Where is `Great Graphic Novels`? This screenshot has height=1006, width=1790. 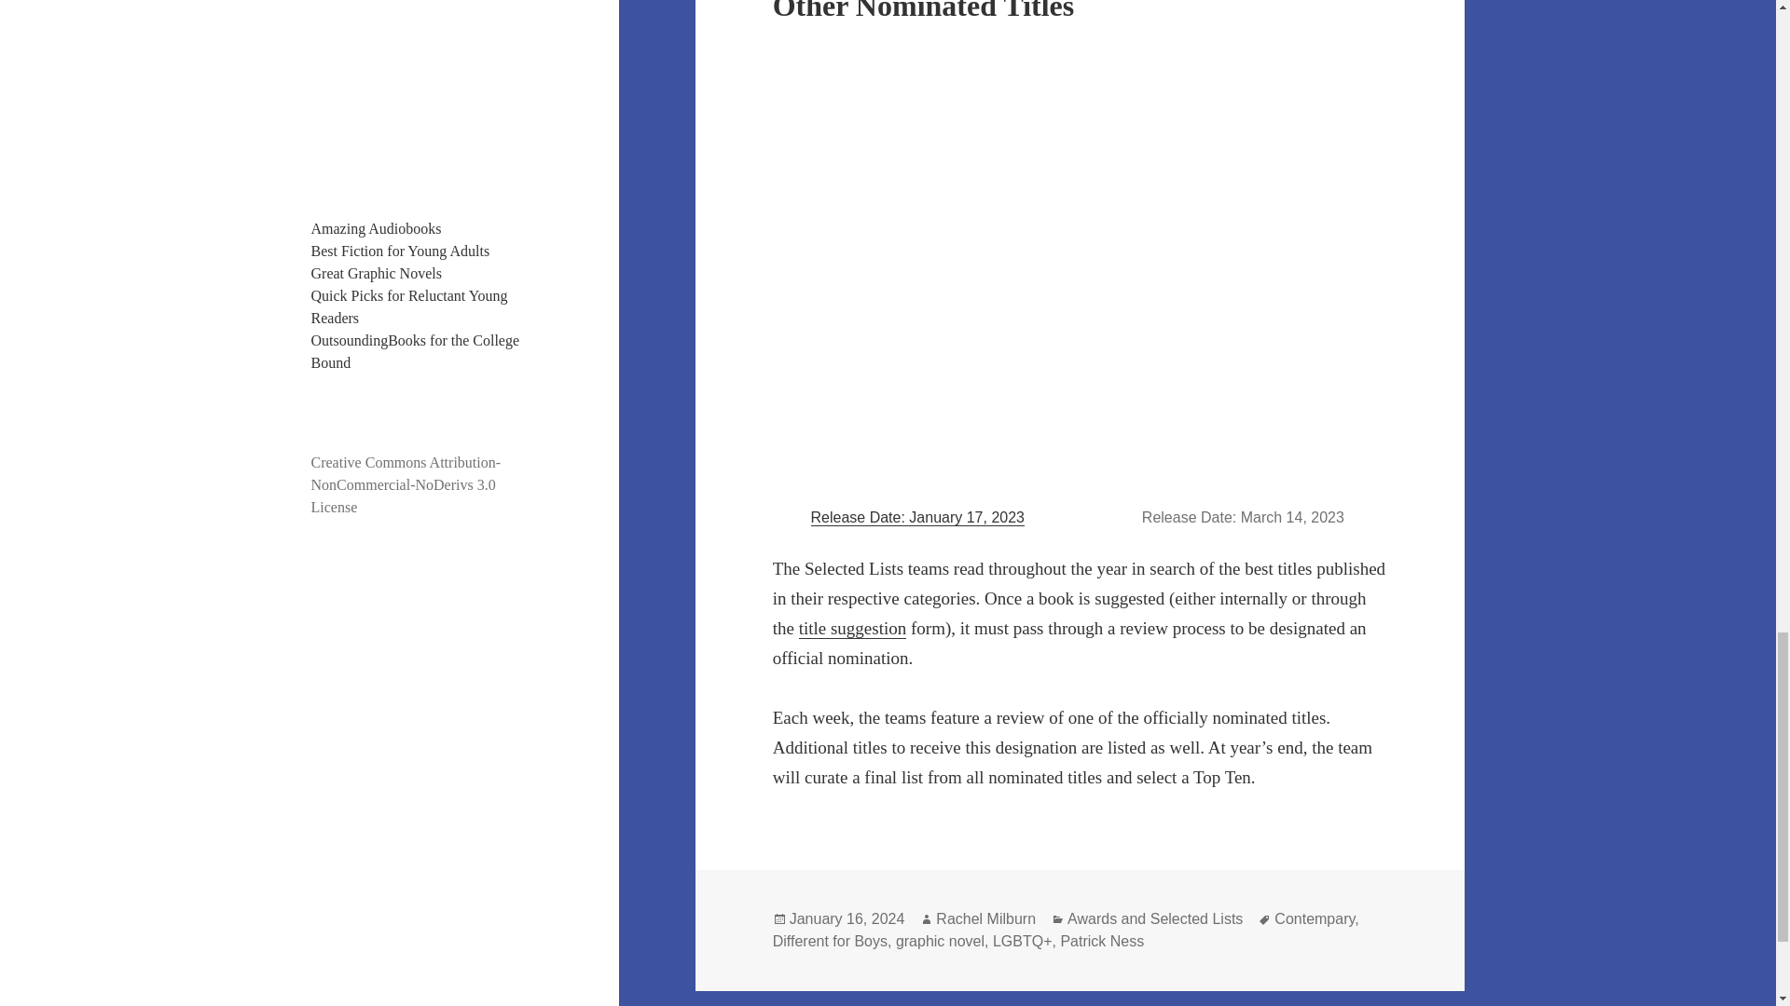 Great Graphic Novels is located at coordinates (377, 274).